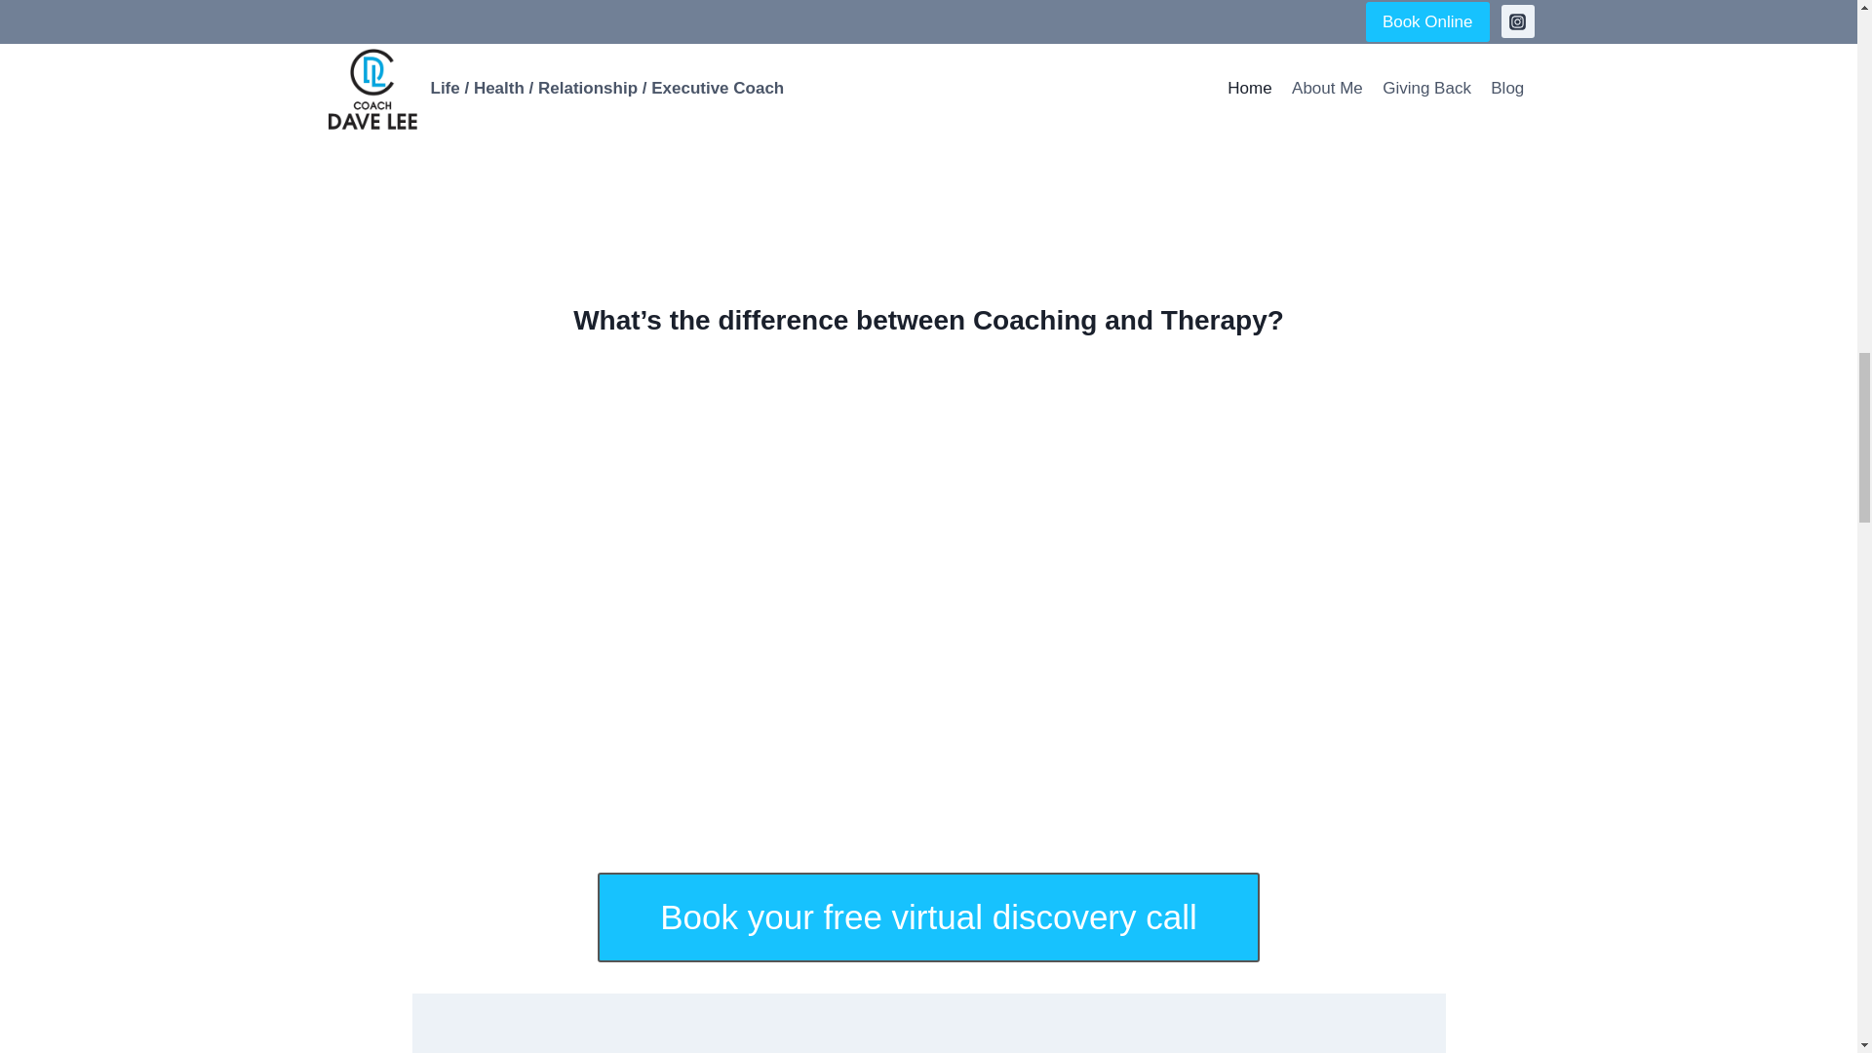  What do you see at coordinates (928, 917) in the screenshot?
I see `Book your free virtual discovery call` at bounding box center [928, 917].